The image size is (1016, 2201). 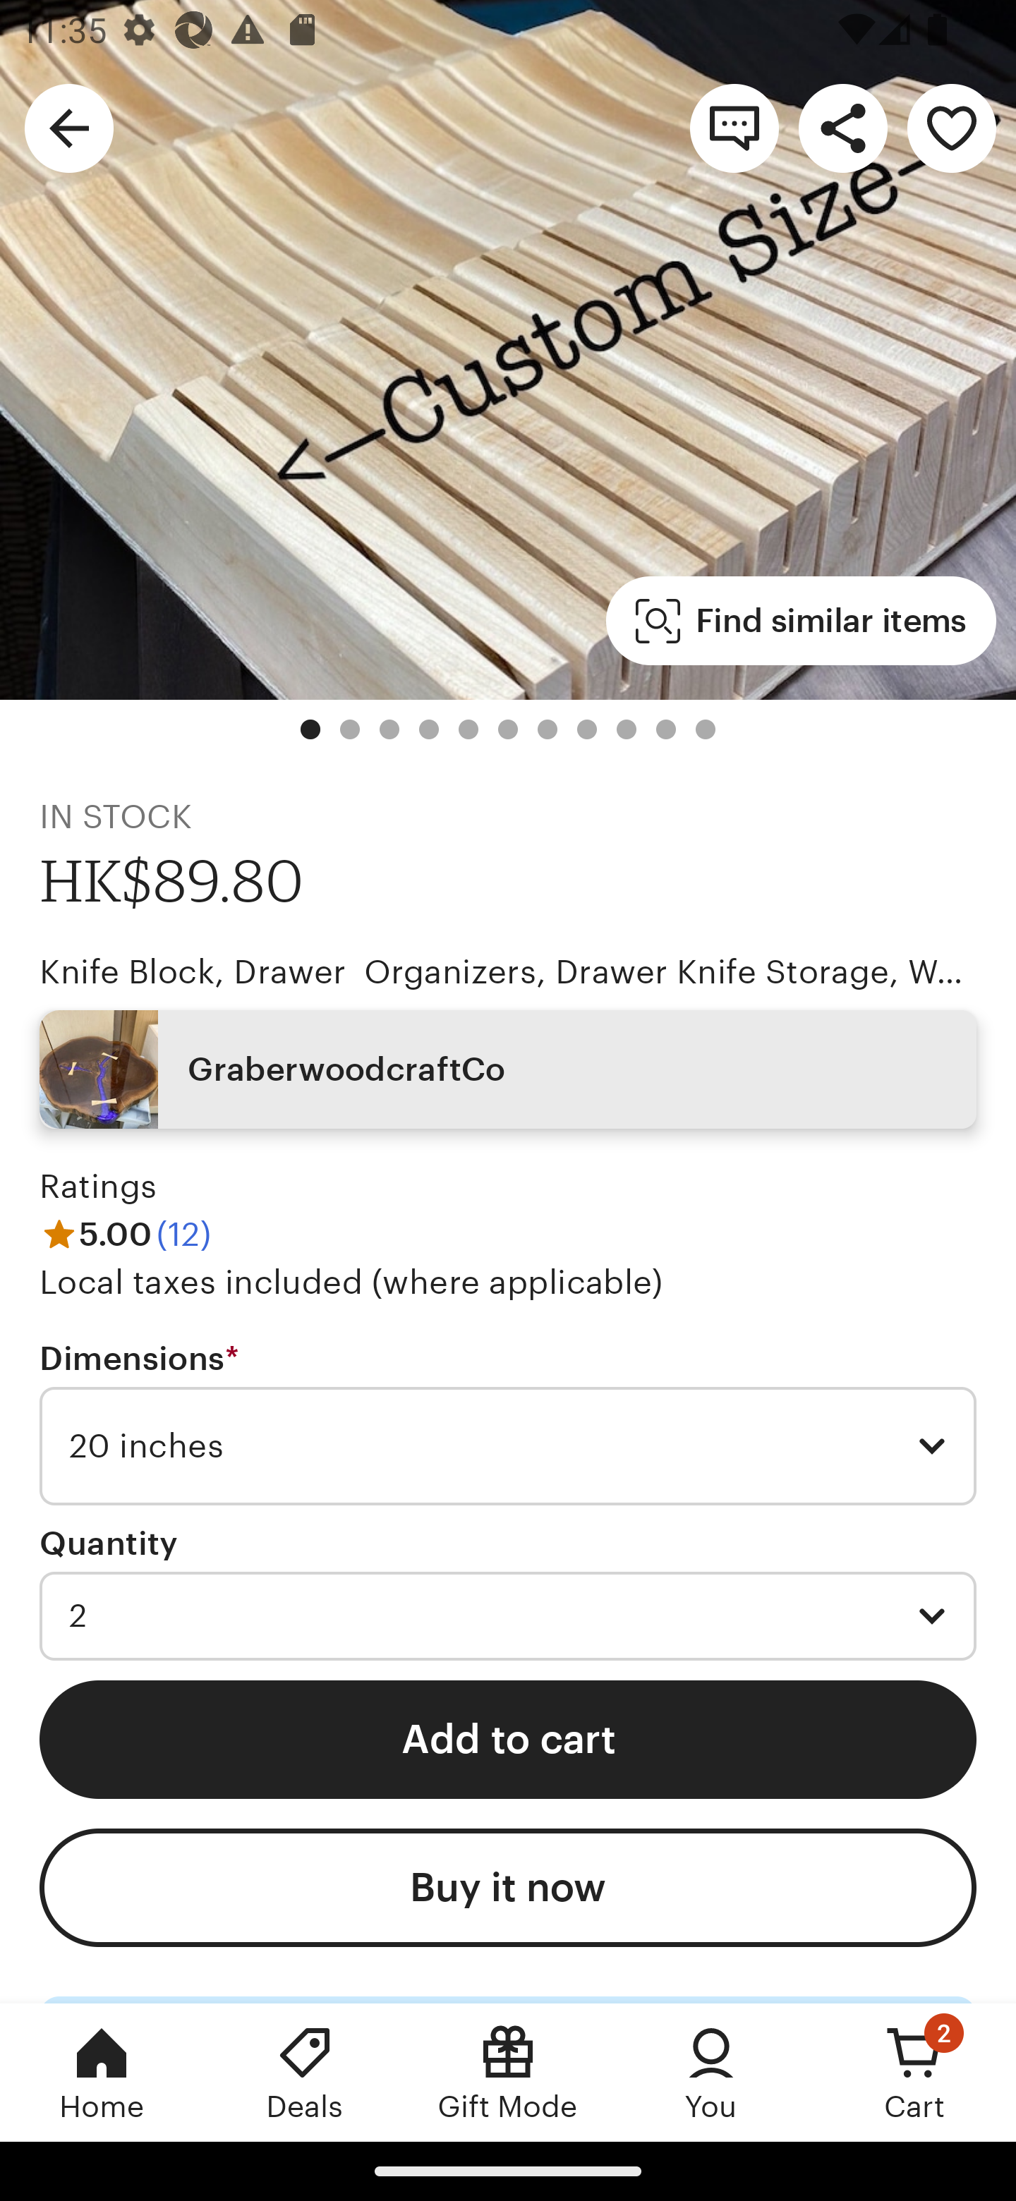 What do you see at coordinates (734, 127) in the screenshot?
I see `Contact shop` at bounding box center [734, 127].